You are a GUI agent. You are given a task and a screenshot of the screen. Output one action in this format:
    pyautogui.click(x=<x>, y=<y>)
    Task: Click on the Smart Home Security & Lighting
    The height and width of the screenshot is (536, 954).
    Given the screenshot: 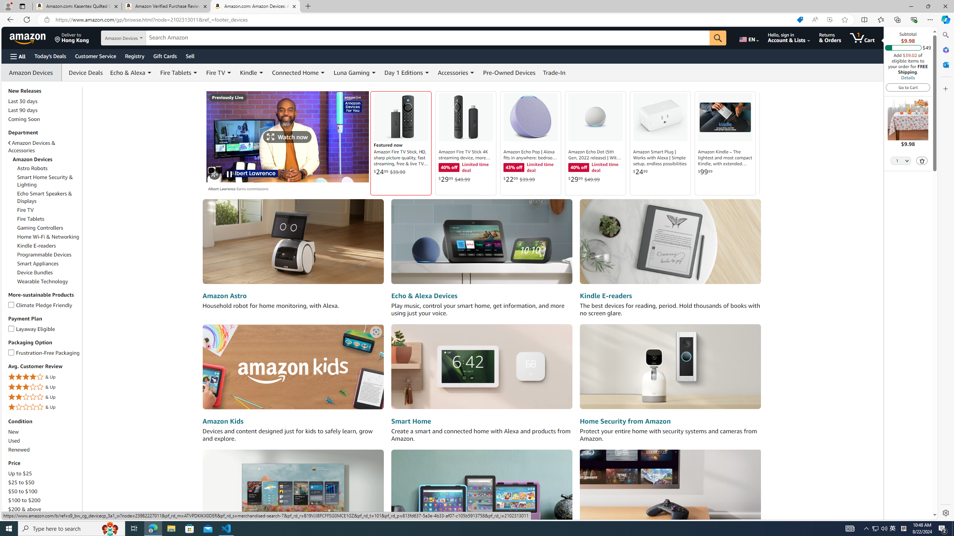 What is the action you would take?
    pyautogui.click(x=45, y=181)
    